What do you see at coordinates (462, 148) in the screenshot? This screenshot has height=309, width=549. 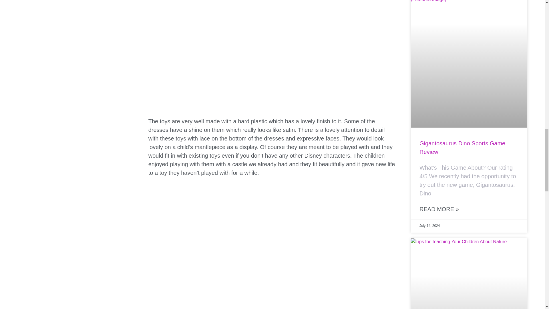 I see `Gigantosaurus Dino Sports Game Review` at bounding box center [462, 148].